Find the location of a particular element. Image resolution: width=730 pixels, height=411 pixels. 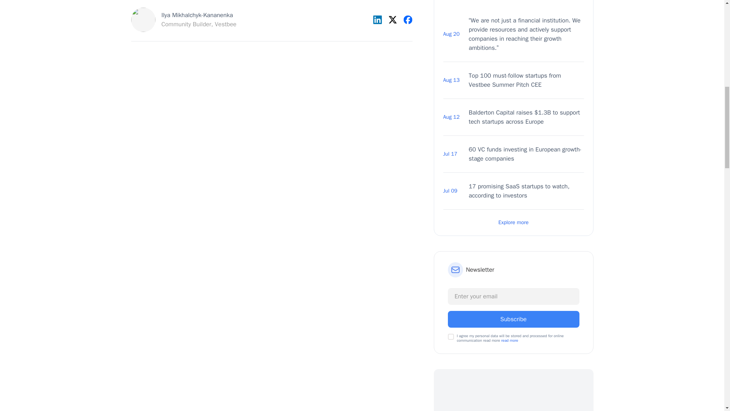

60 VC funds investing in European growth-stage companies is located at coordinates (514, 319).